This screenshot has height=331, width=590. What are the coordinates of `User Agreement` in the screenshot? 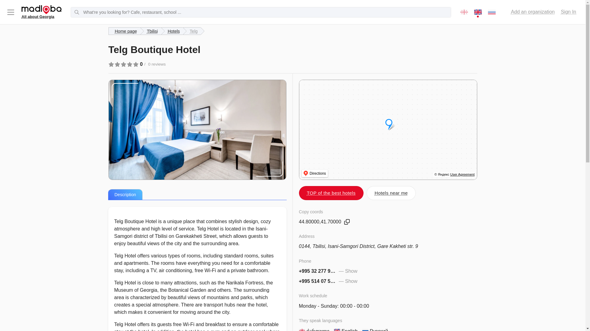 It's located at (462, 174).